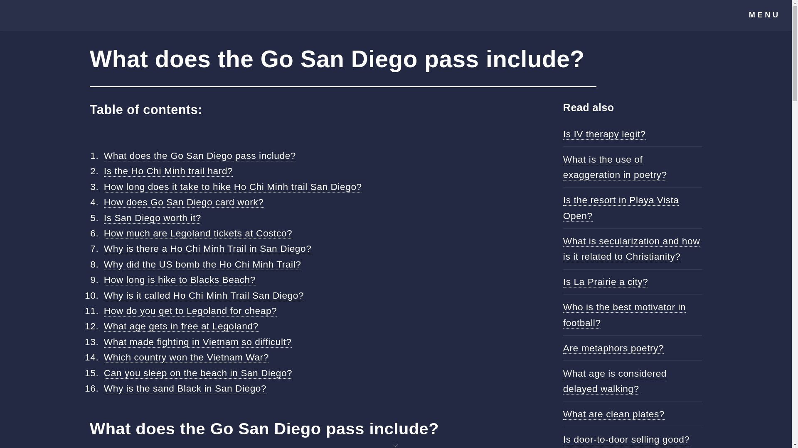 Image resolution: width=798 pixels, height=448 pixels. Describe the element at coordinates (204, 295) in the screenshot. I see `Why is it called Ho Chi Minh Trail San Diego?` at that location.